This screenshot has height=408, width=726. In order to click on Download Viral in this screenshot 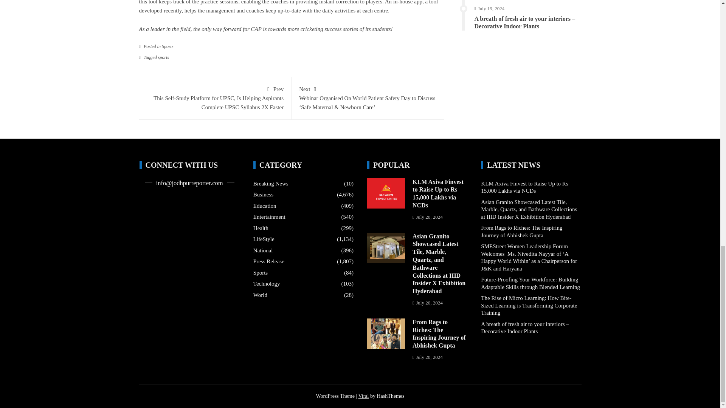, I will do `click(363, 396)`.